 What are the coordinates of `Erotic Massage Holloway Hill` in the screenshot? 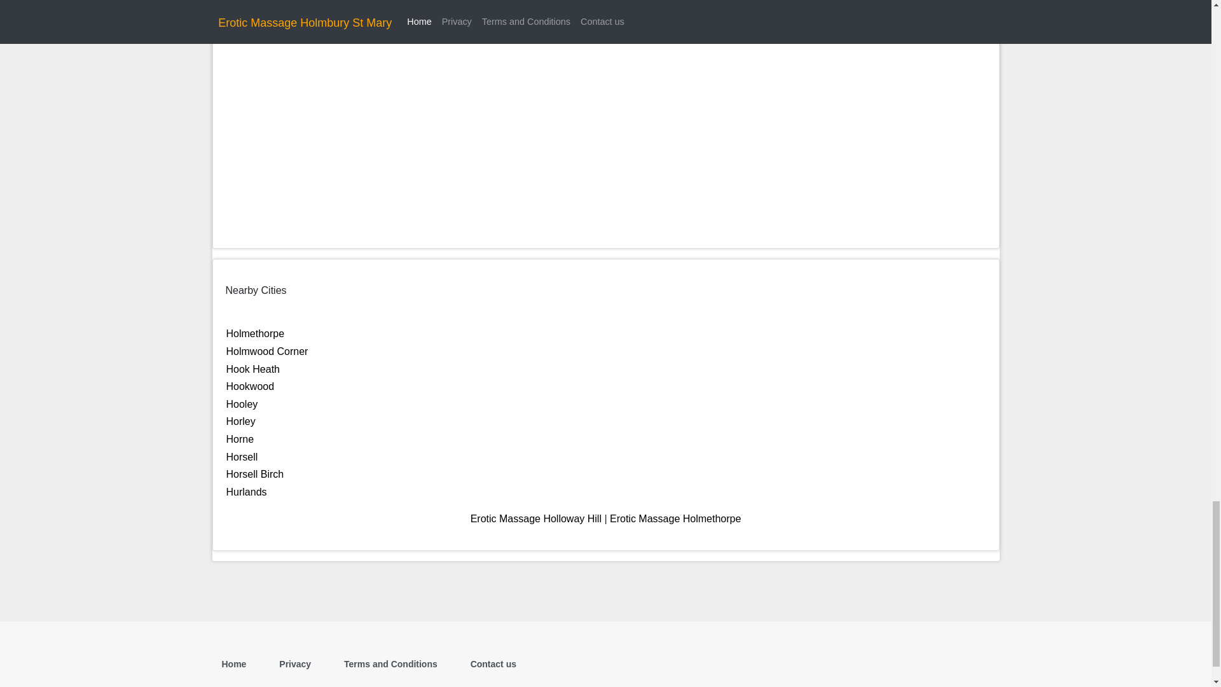 It's located at (535, 518).